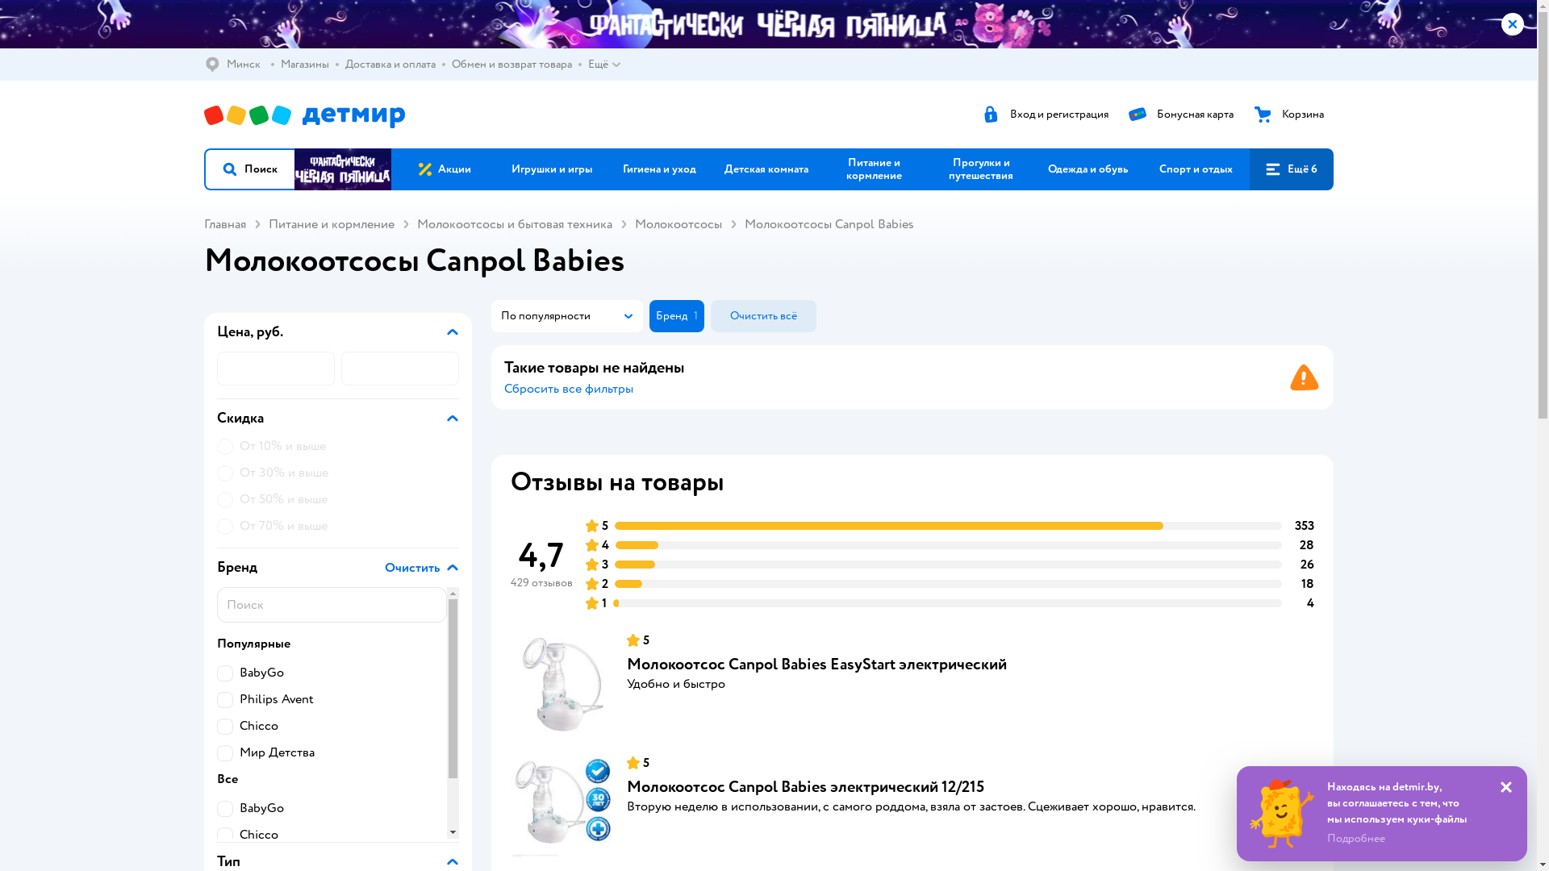 This screenshot has height=871, width=1549. Describe the element at coordinates (950, 584) in the screenshot. I see `2
18` at that location.